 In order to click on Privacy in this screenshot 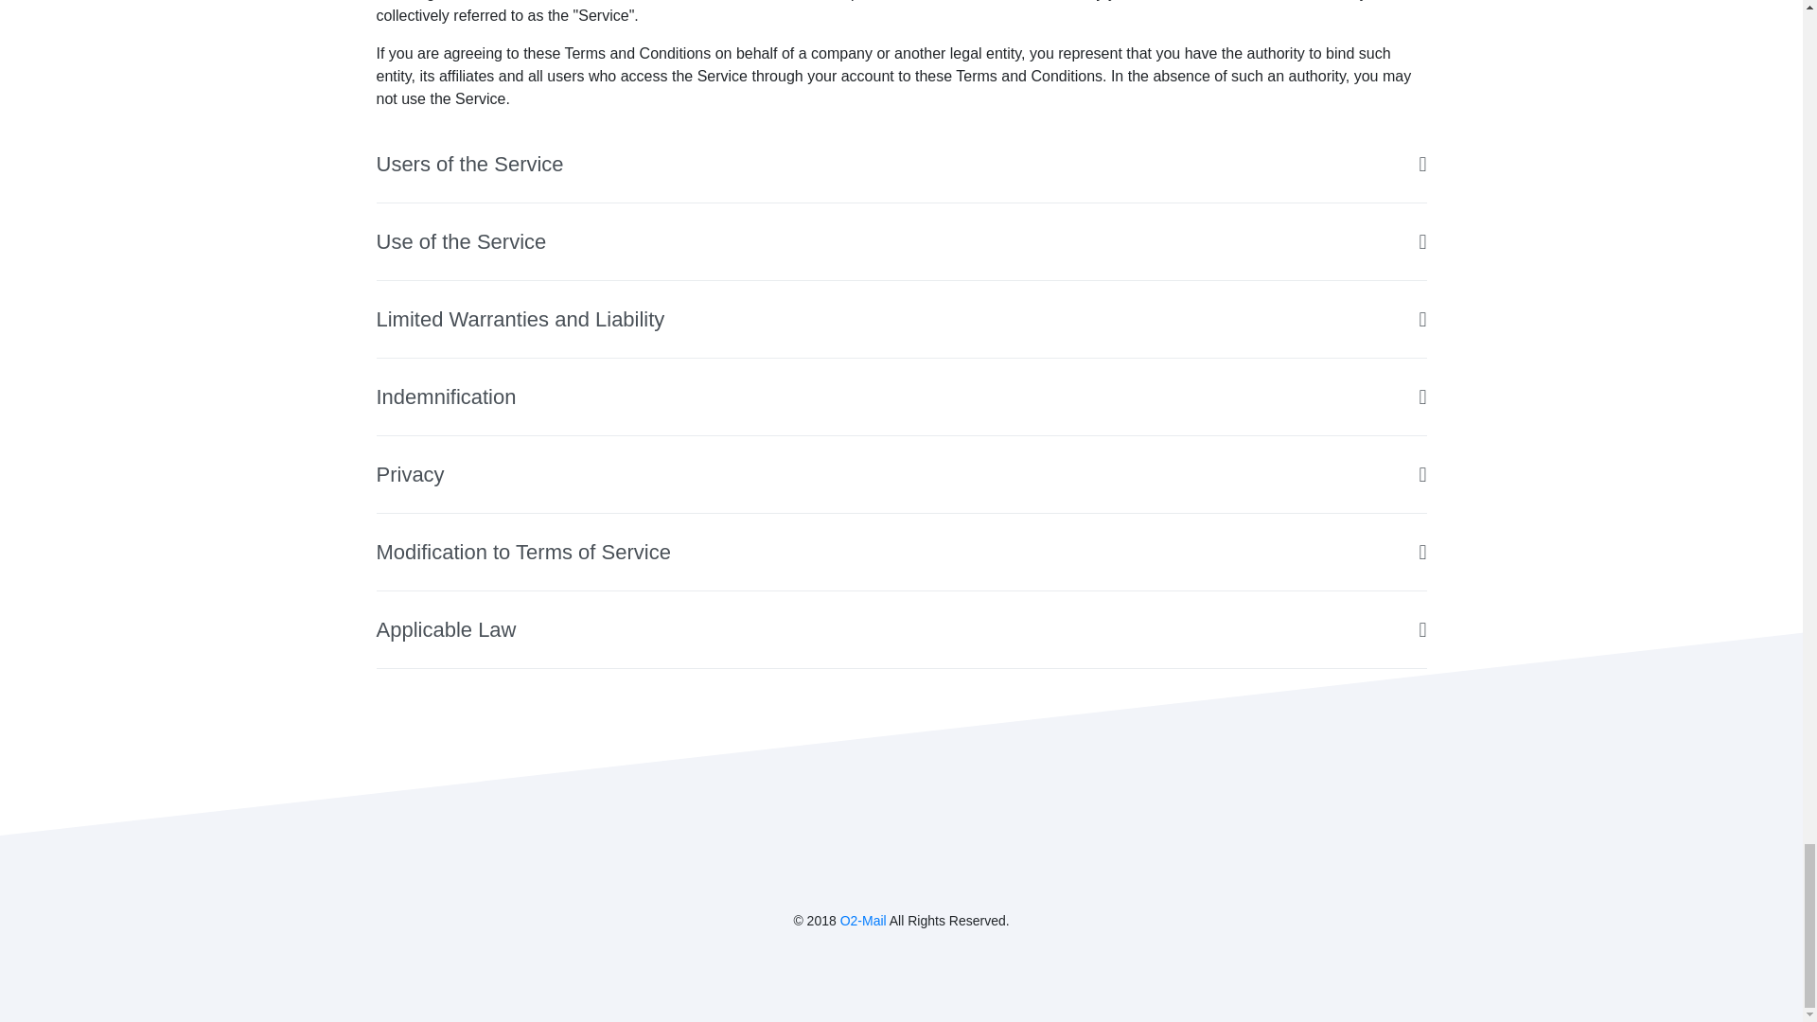, I will do `click(901, 475)`.